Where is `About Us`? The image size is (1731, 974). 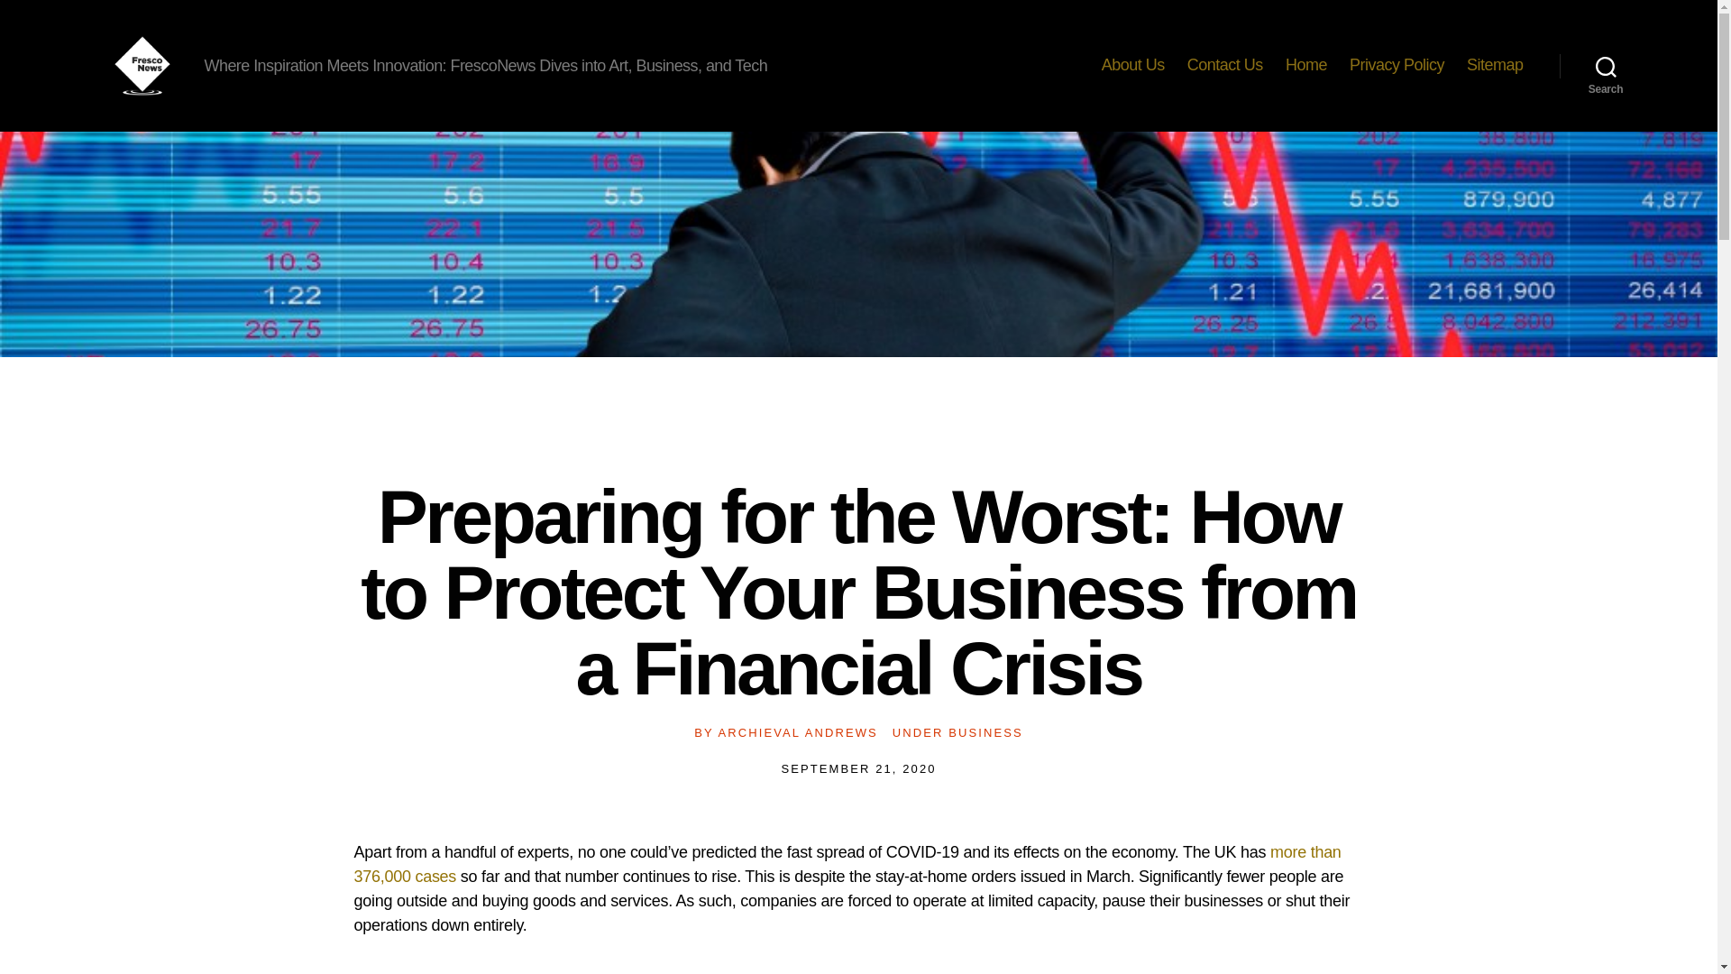
About Us is located at coordinates (1132, 65).